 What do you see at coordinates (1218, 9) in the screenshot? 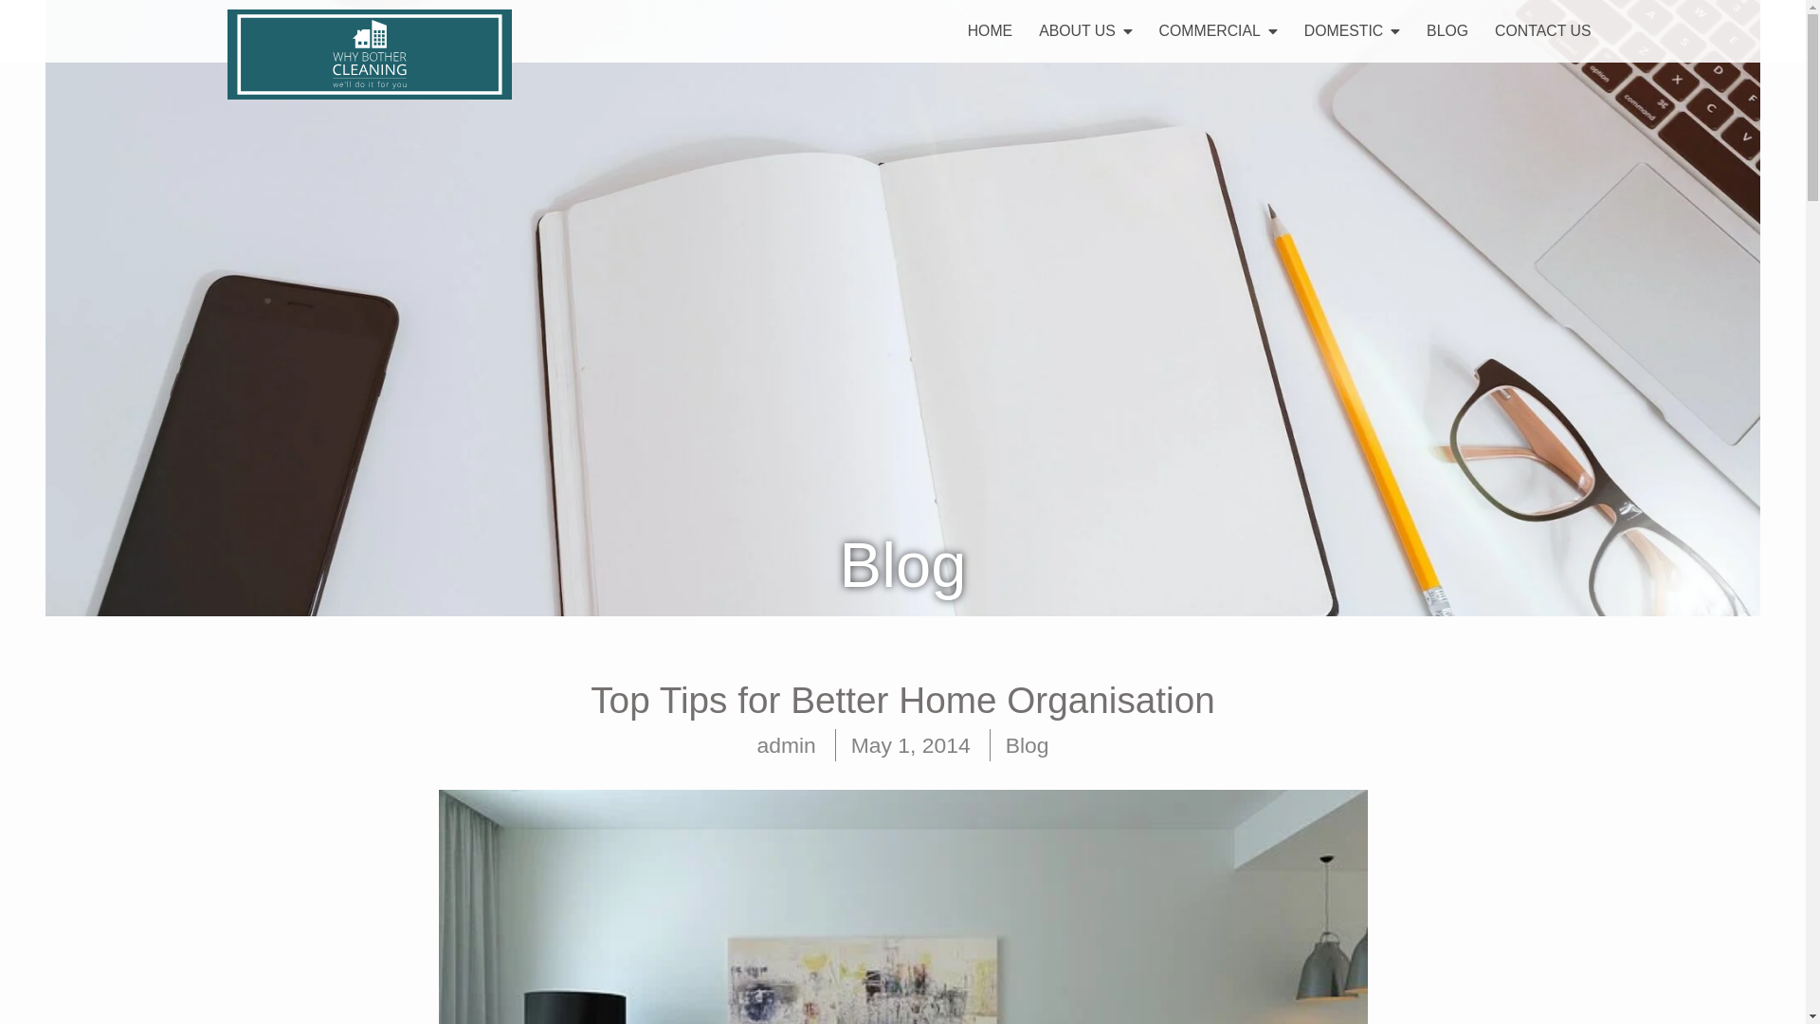
I see `COMMERCIAL` at bounding box center [1218, 9].